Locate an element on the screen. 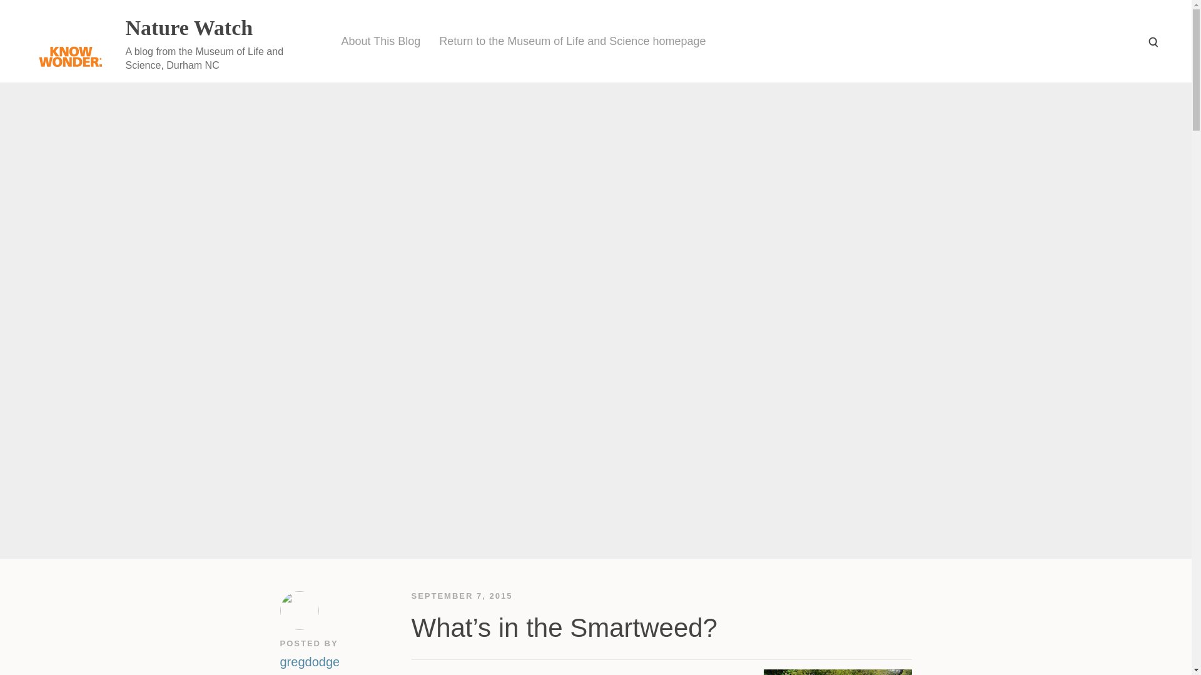 Image resolution: width=1201 pixels, height=675 pixels. SEPTEMBER 7, 2015 is located at coordinates (462, 596).